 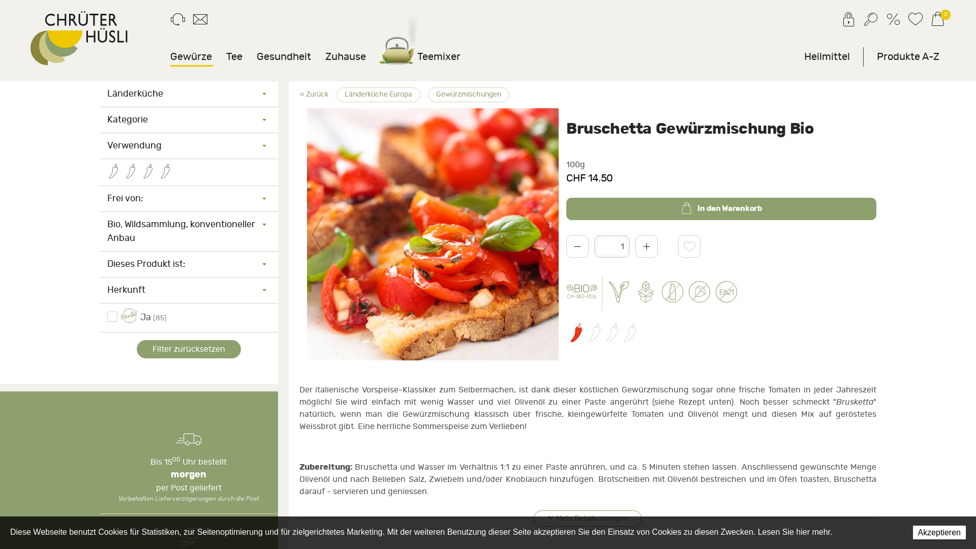 What do you see at coordinates (189, 264) in the screenshot?
I see `Dieses Produkt ist:` at bounding box center [189, 264].